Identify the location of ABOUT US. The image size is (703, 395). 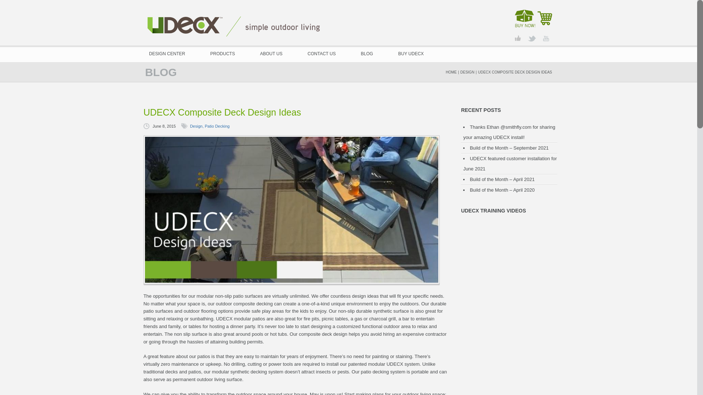
(271, 53).